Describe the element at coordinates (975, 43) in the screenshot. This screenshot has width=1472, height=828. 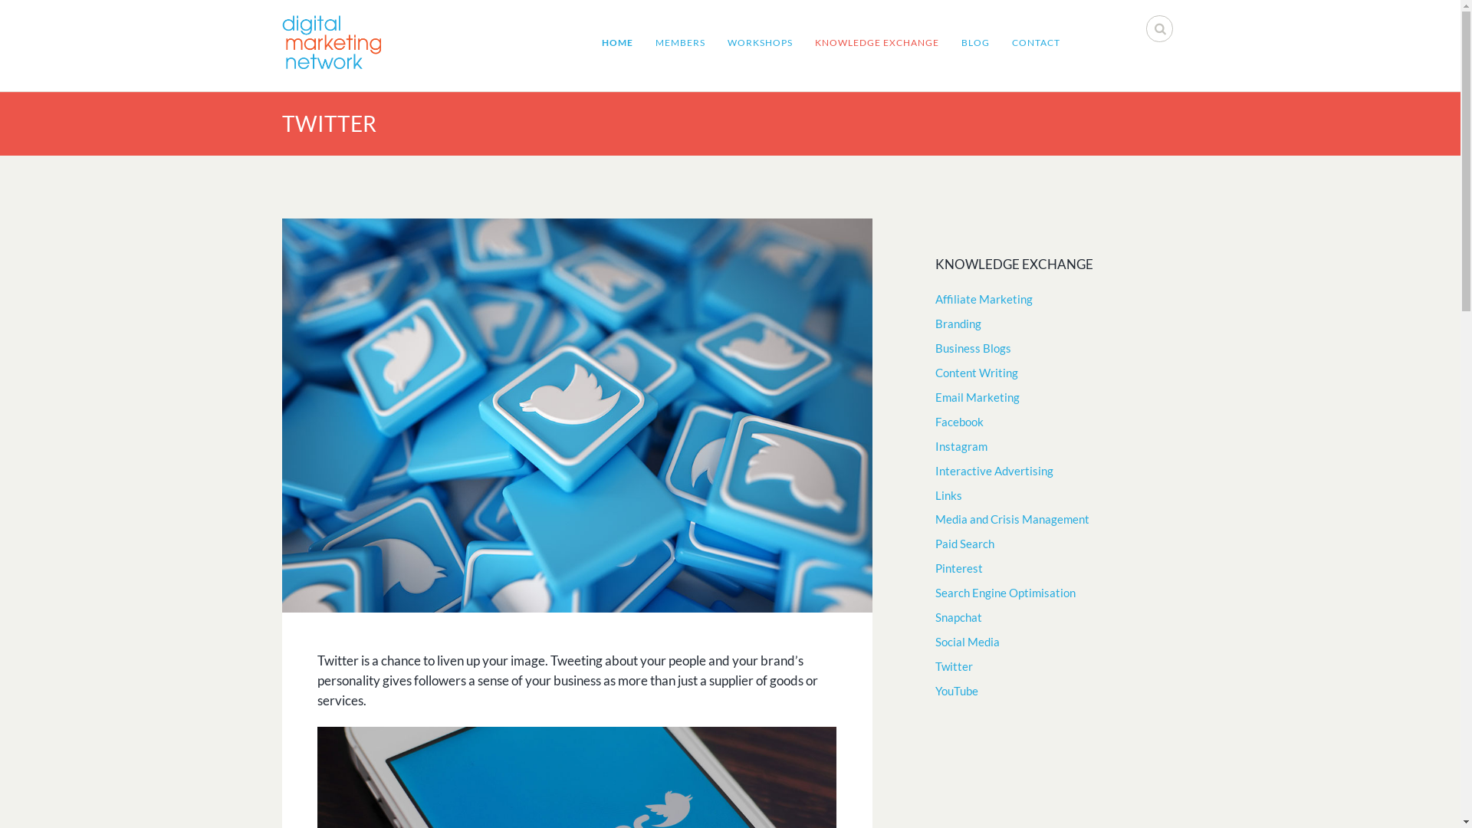
I see `BLOG` at that location.